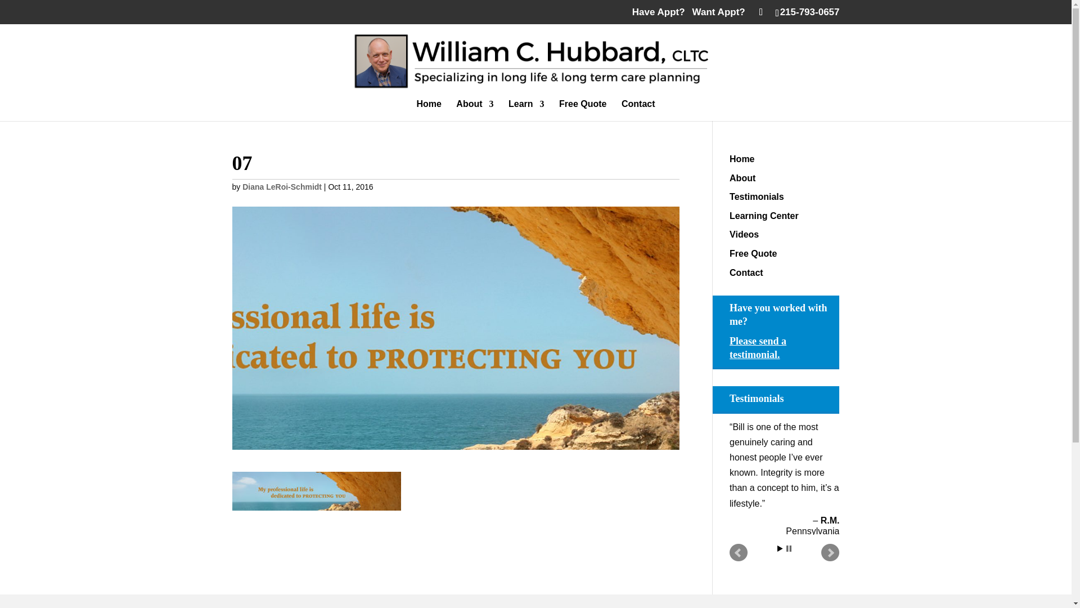 The height and width of the screenshot is (608, 1080). What do you see at coordinates (475, 110) in the screenshot?
I see `About` at bounding box center [475, 110].